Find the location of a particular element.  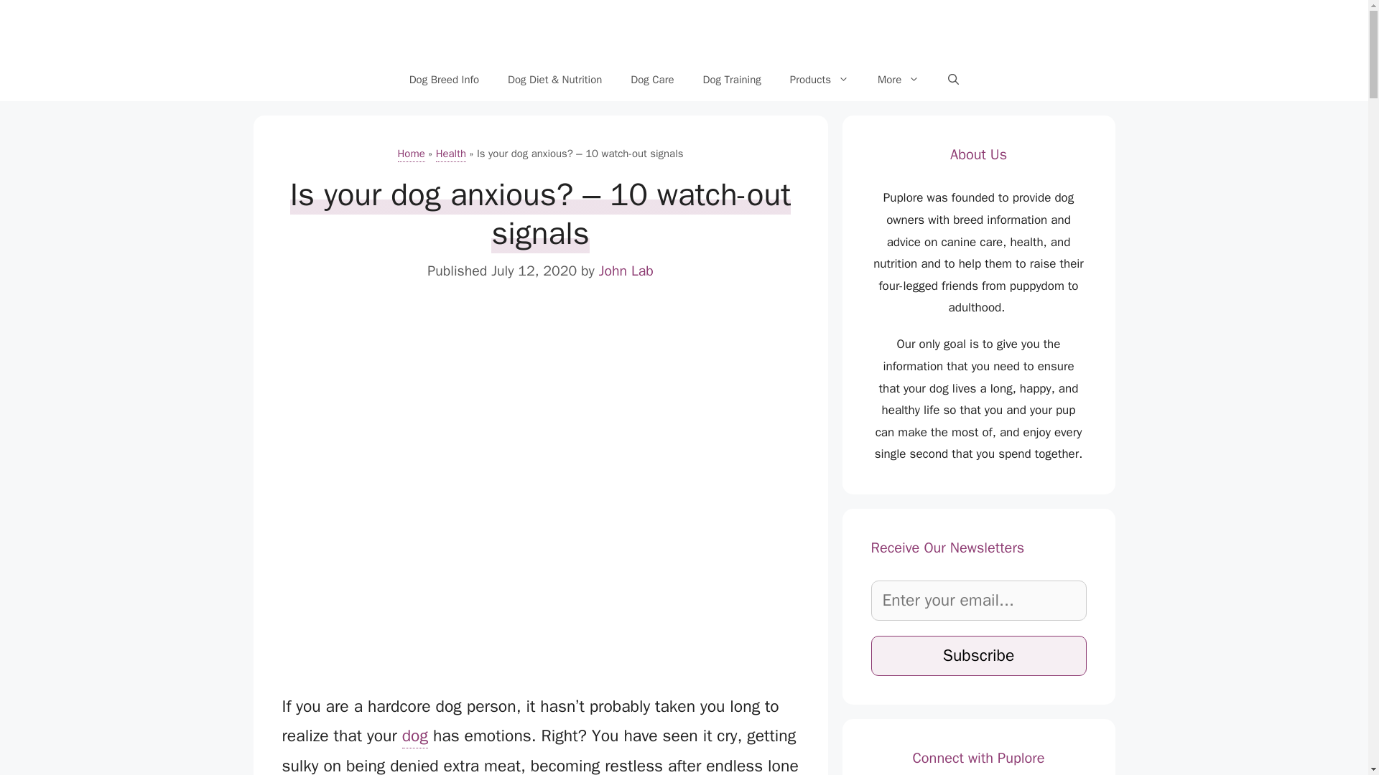

Puplore is located at coordinates (684, 29).